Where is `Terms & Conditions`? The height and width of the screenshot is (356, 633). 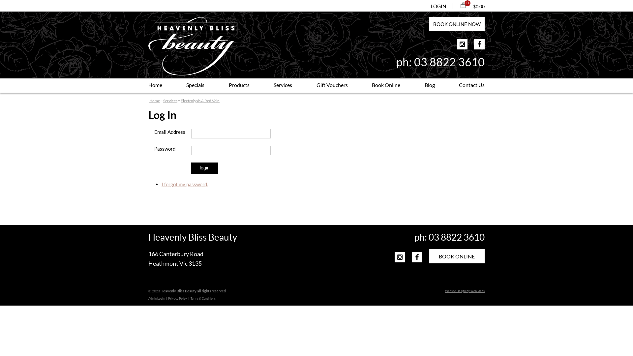
Terms & Conditions is located at coordinates (203, 299).